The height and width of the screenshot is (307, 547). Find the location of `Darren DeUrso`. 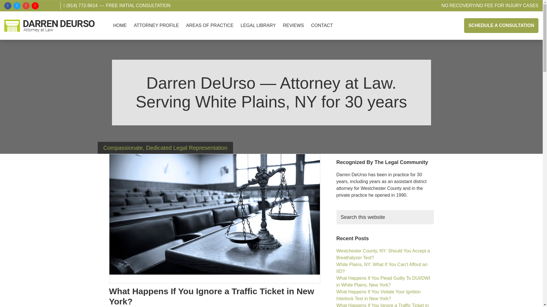

Darren DeUrso is located at coordinates (14, 44).